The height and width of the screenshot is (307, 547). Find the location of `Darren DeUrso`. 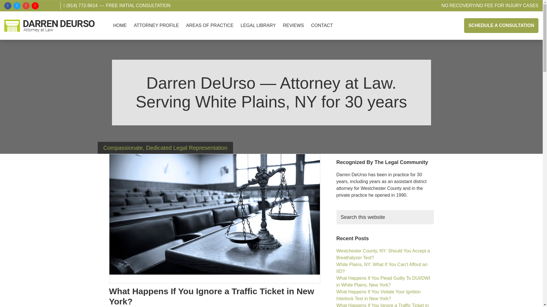

Darren DeUrso is located at coordinates (14, 44).